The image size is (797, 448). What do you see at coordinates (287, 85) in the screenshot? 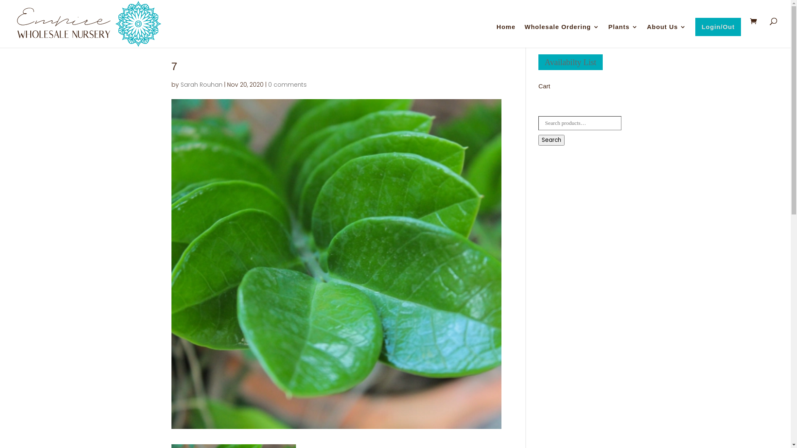
I see `0 comments` at bounding box center [287, 85].